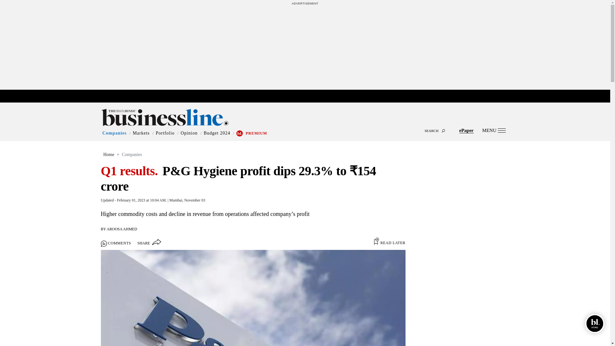 Image resolution: width=615 pixels, height=346 pixels. Describe the element at coordinates (494, 130) in the screenshot. I see `MENU` at that location.